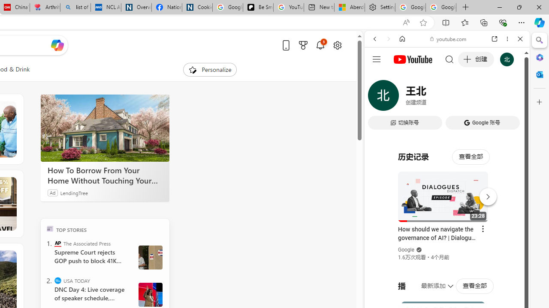  What do you see at coordinates (431, 98) in the screenshot?
I see `Search Filter, VIDEOS` at bounding box center [431, 98].